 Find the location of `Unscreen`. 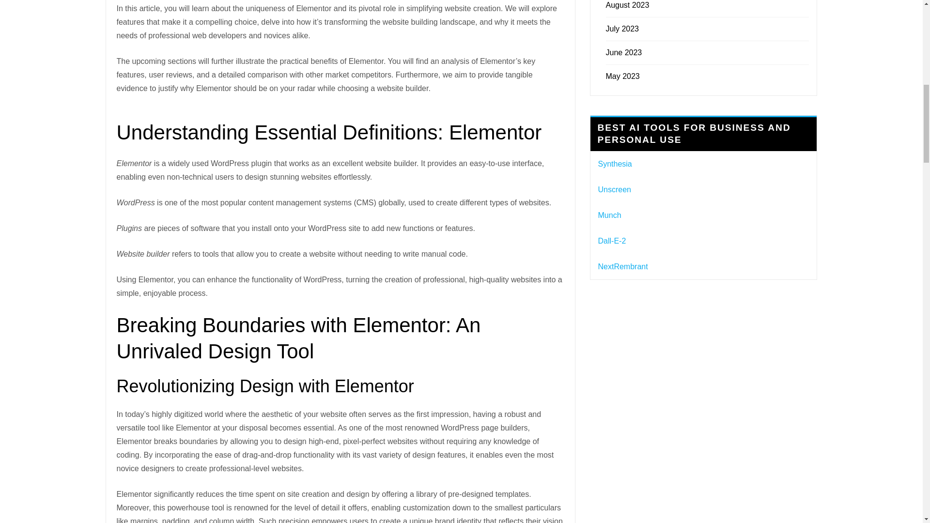

Unscreen is located at coordinates (614, 189).